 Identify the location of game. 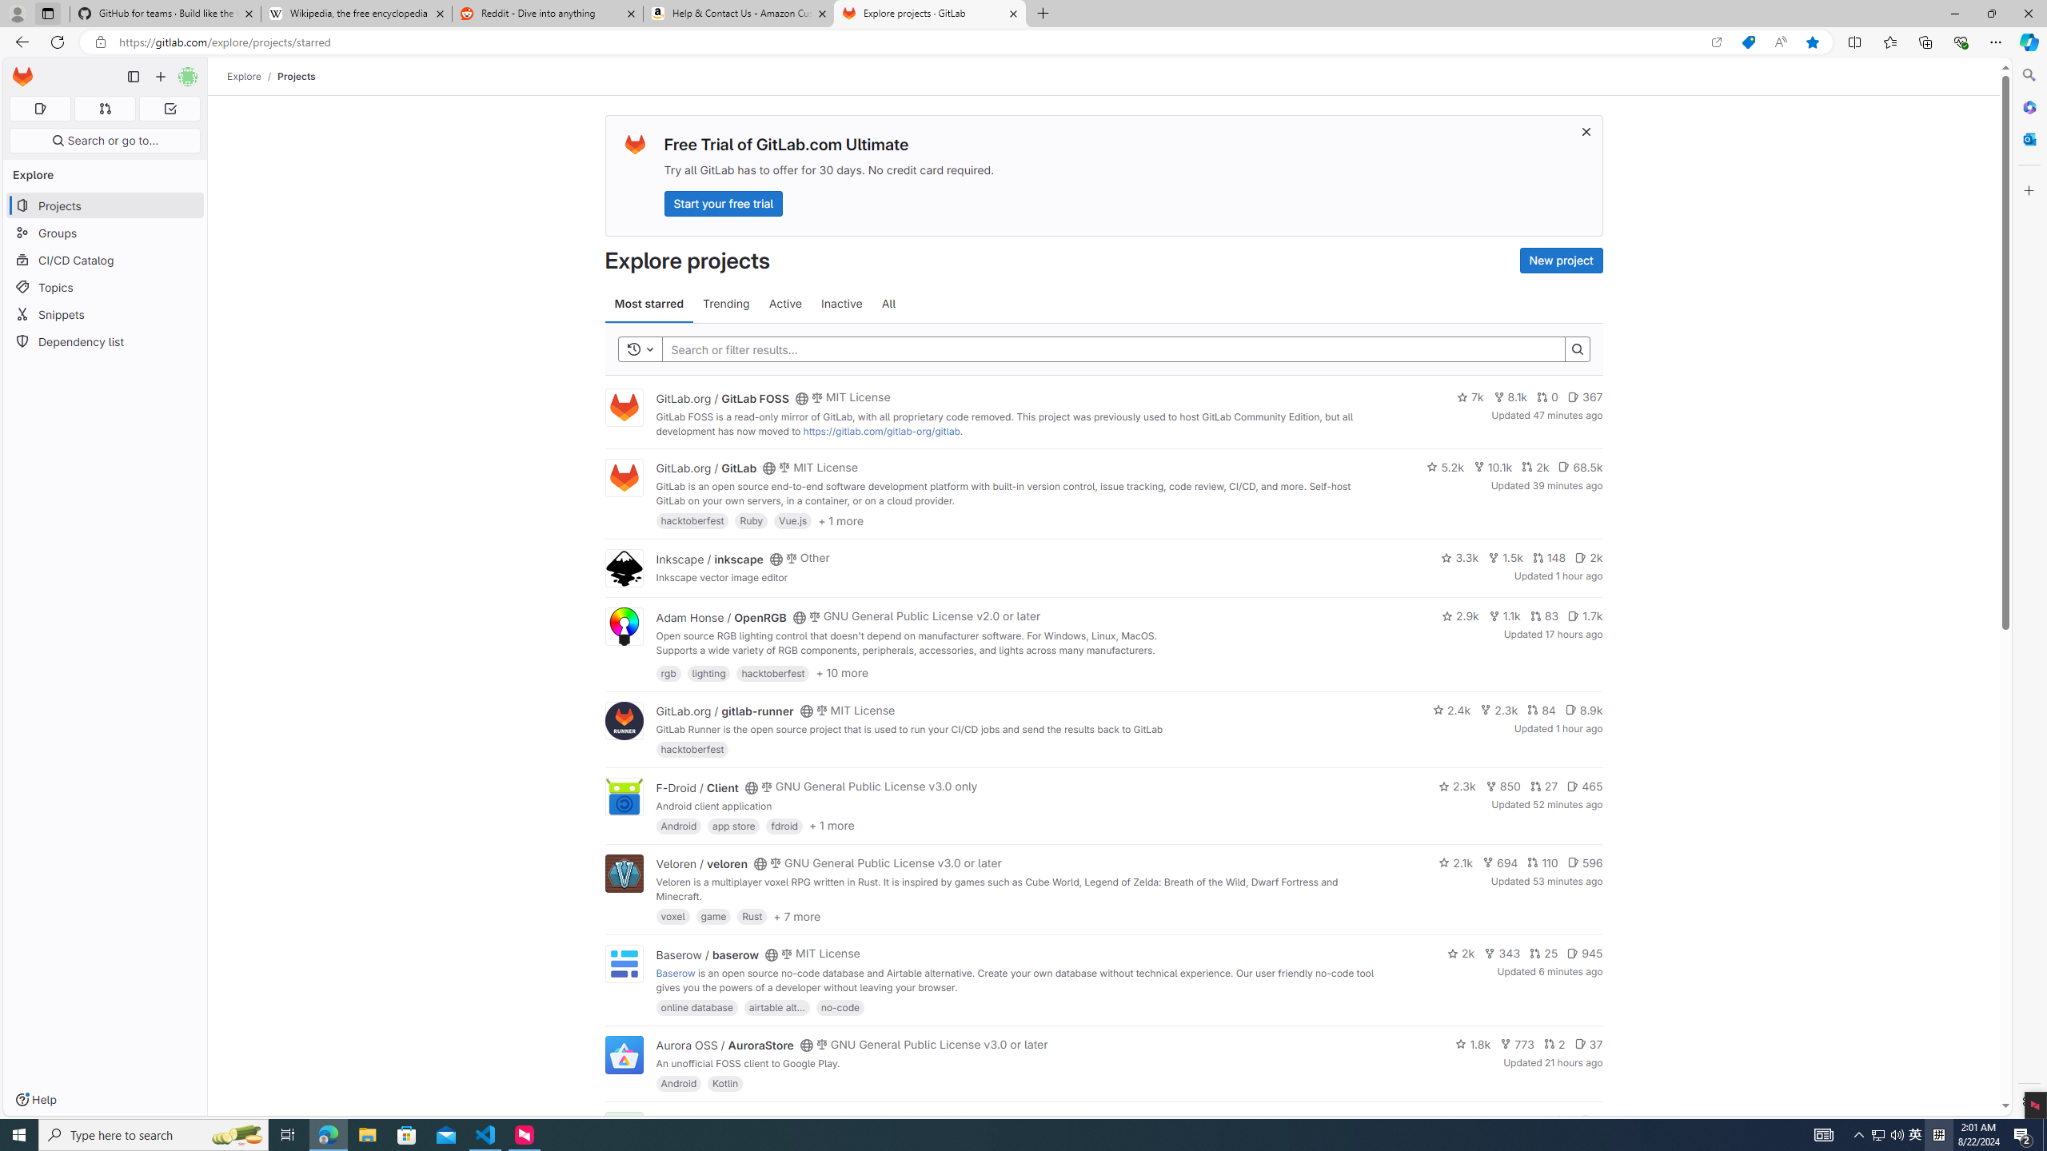
(713, 916).